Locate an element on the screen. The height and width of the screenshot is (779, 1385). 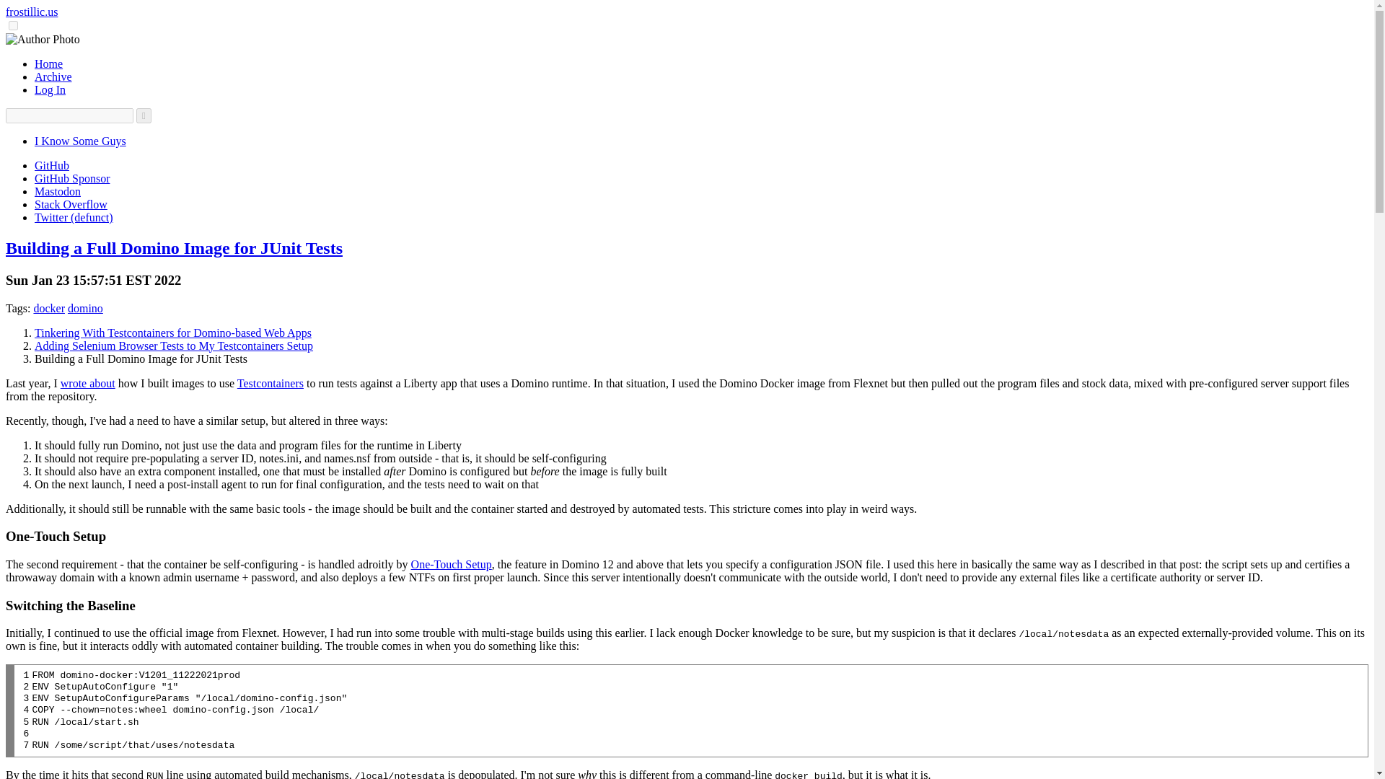
One-Touch Setup is located at coordinates (452, 564).